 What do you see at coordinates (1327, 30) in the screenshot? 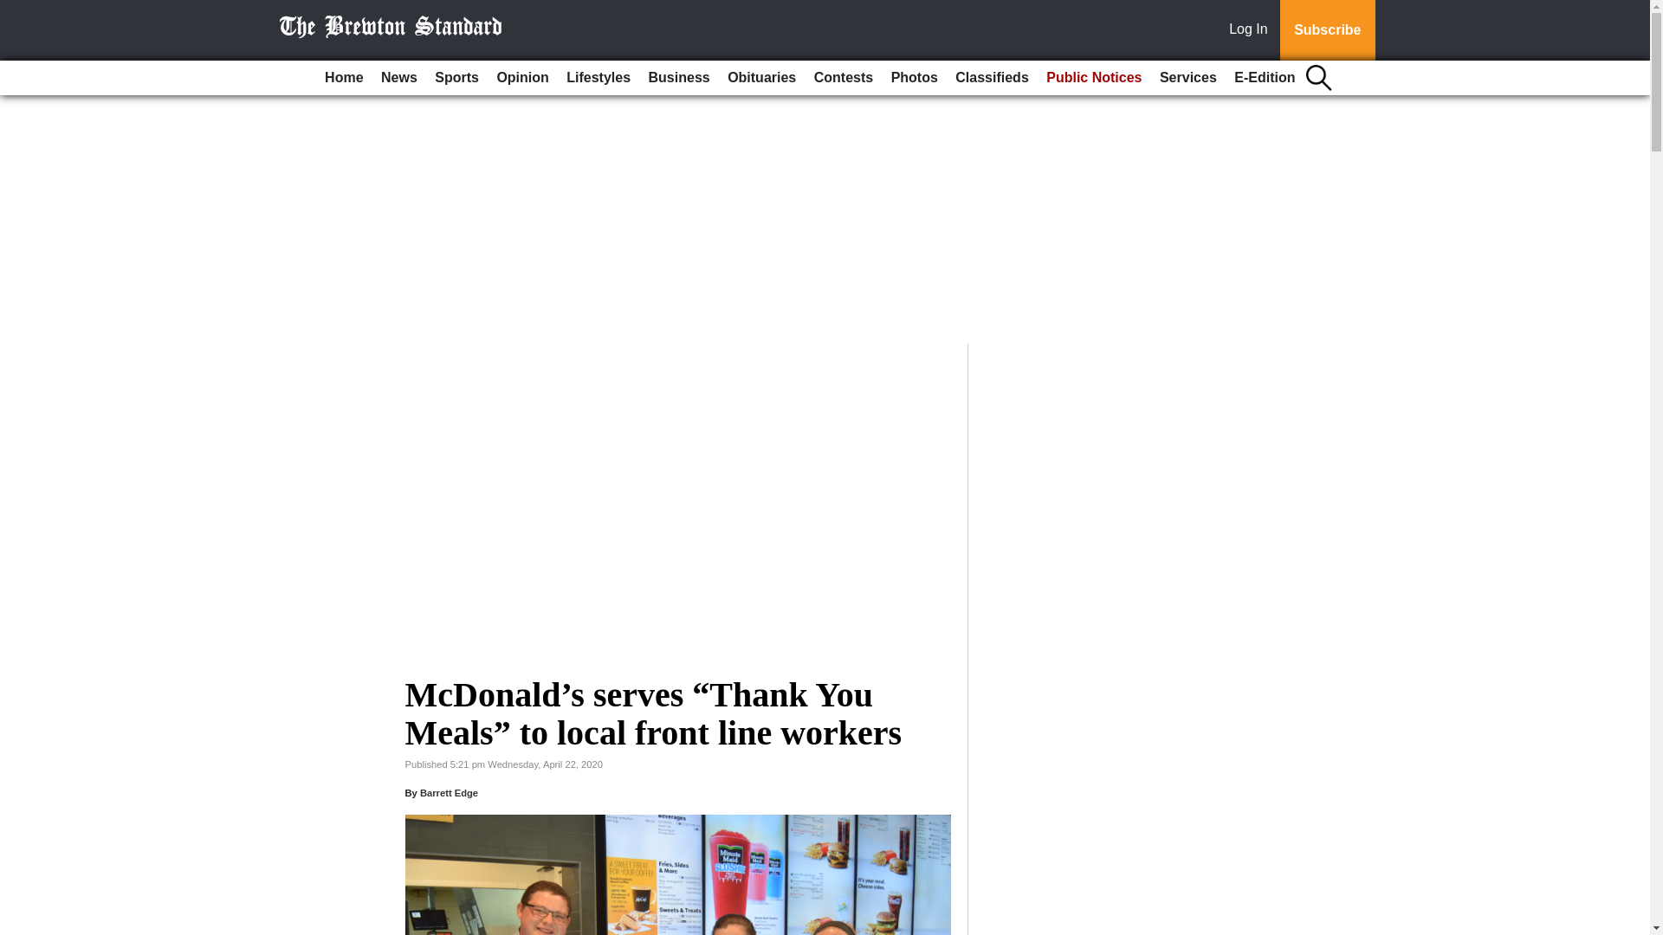
I see `Subscribe` at bounding box center [1327, 30].